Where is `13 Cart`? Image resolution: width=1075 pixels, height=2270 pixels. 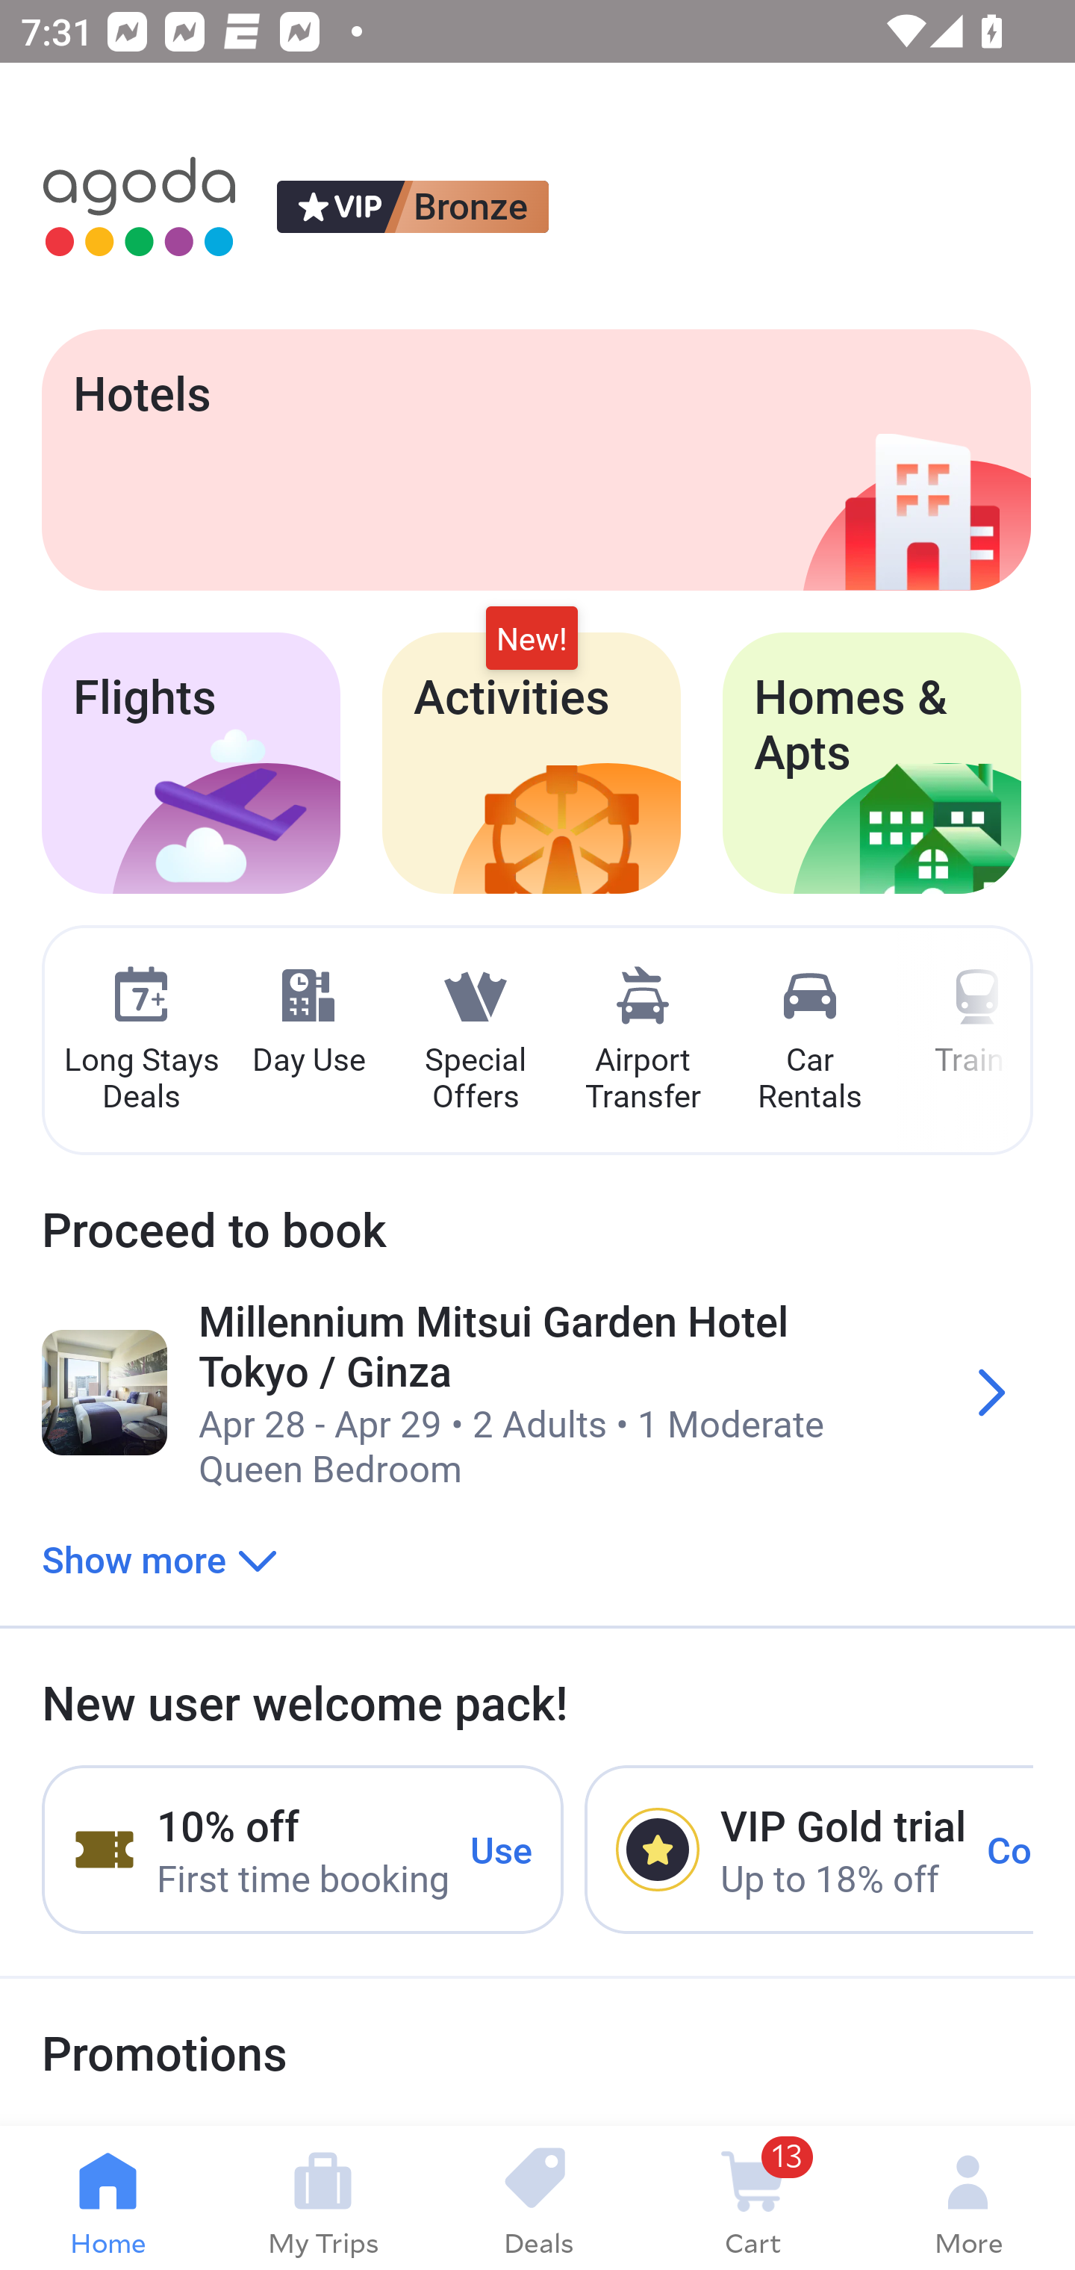 13 Cart is located at coordinates (752, 2198).